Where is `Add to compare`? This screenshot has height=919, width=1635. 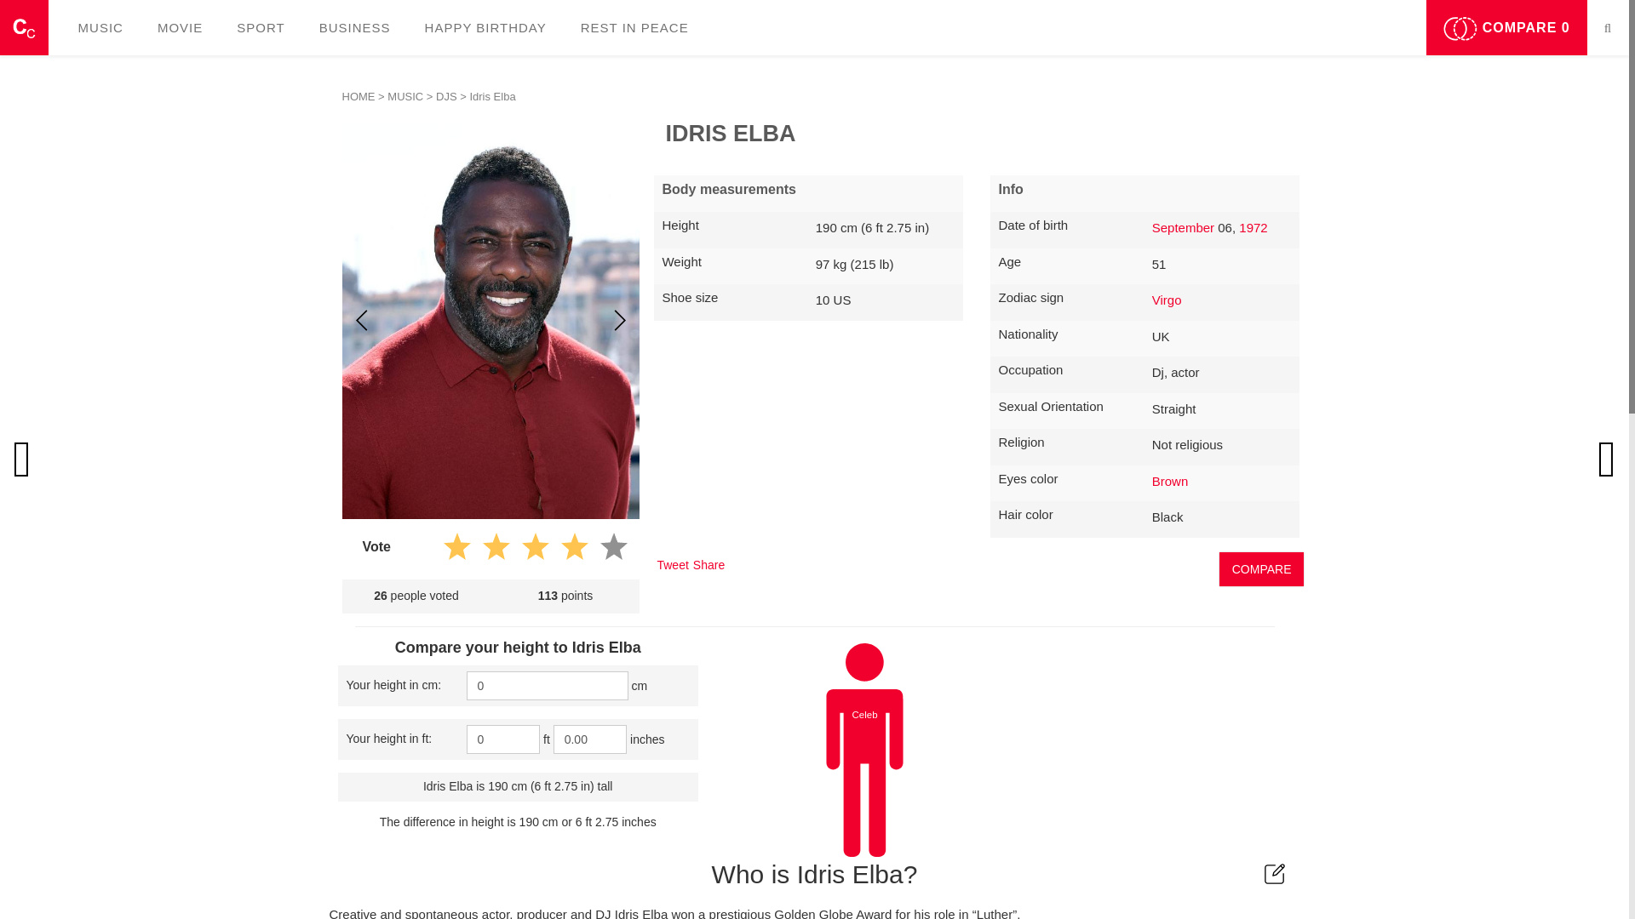
Add to compare is located at coordinates (1262, 569).